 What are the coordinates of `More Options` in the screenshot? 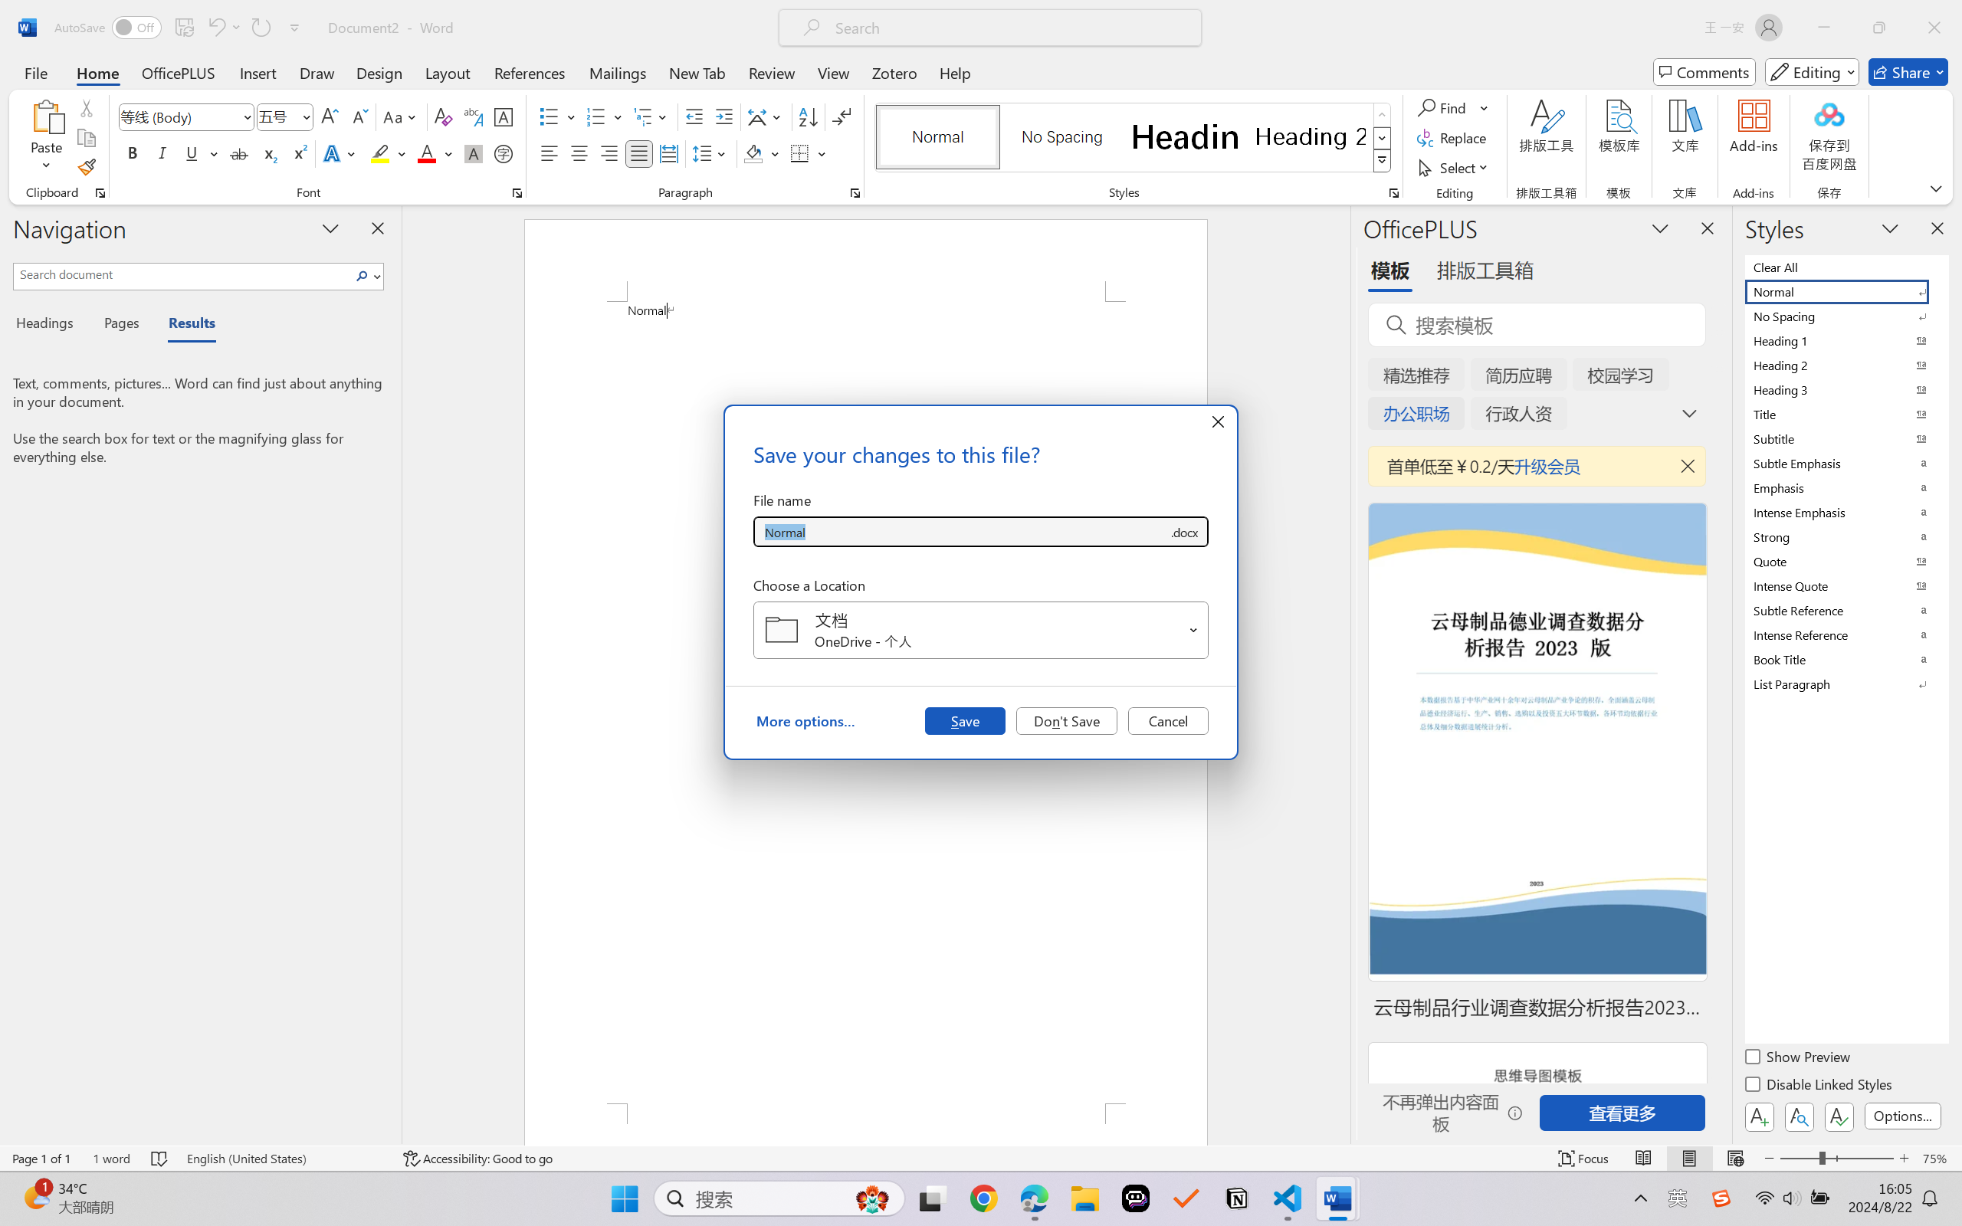 It's located at (1485, 107).